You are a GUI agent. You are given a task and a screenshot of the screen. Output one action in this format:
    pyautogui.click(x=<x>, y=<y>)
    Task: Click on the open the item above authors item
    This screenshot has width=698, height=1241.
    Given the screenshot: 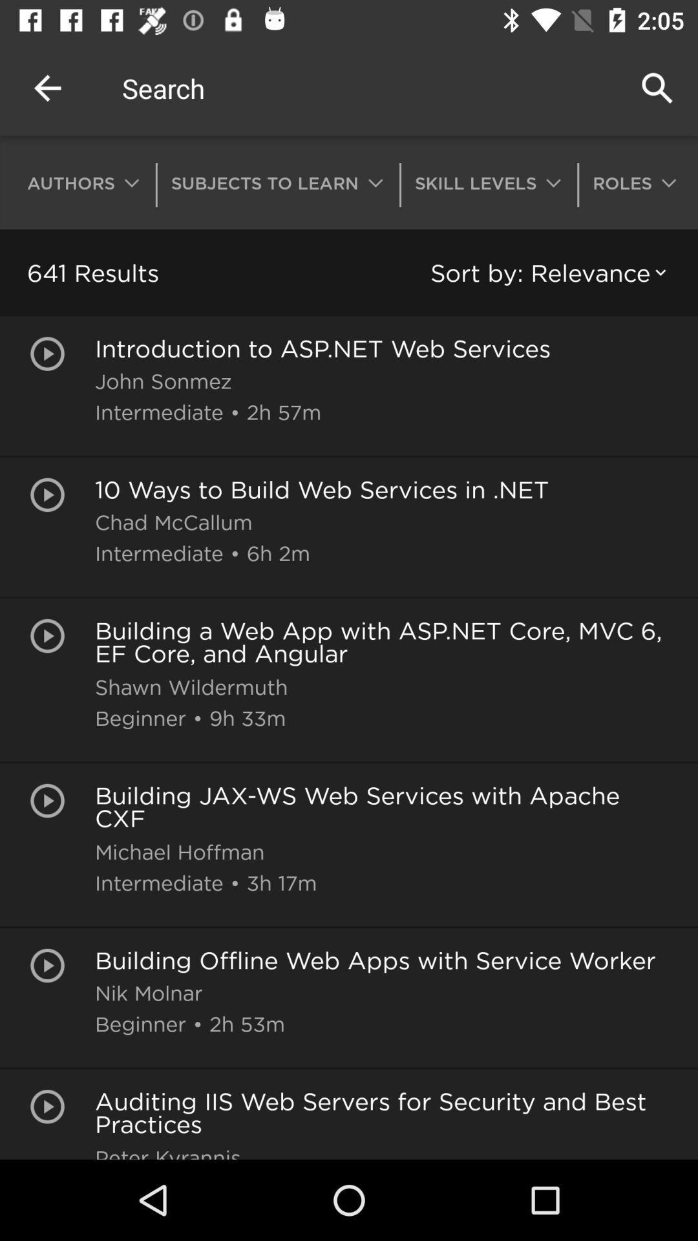 What is the action you would take?
    pyautogui.click(x=47, y=88)
    